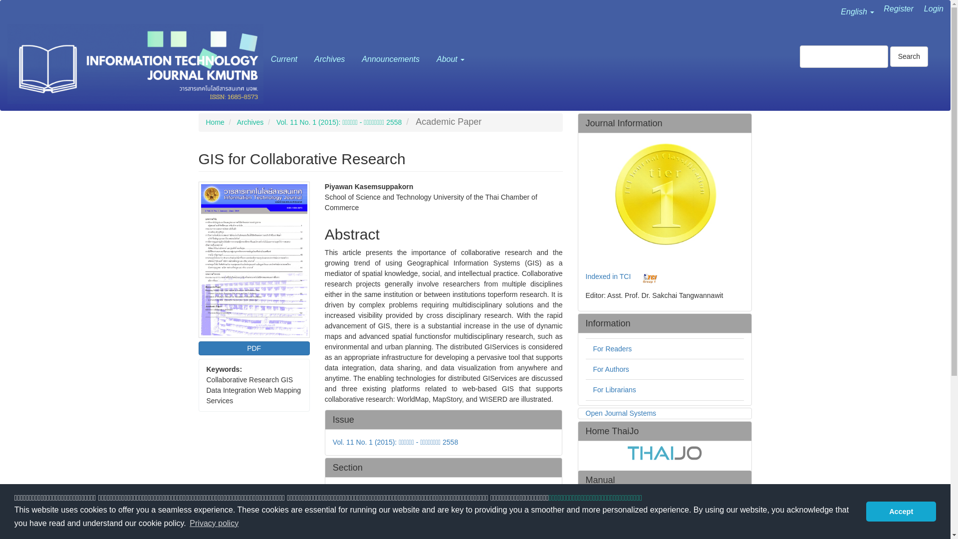 The height and width of the screenshot is (539, 958). Describe the element at coordinates (253, 348) in the screenshot. I see `PDF` at that location.